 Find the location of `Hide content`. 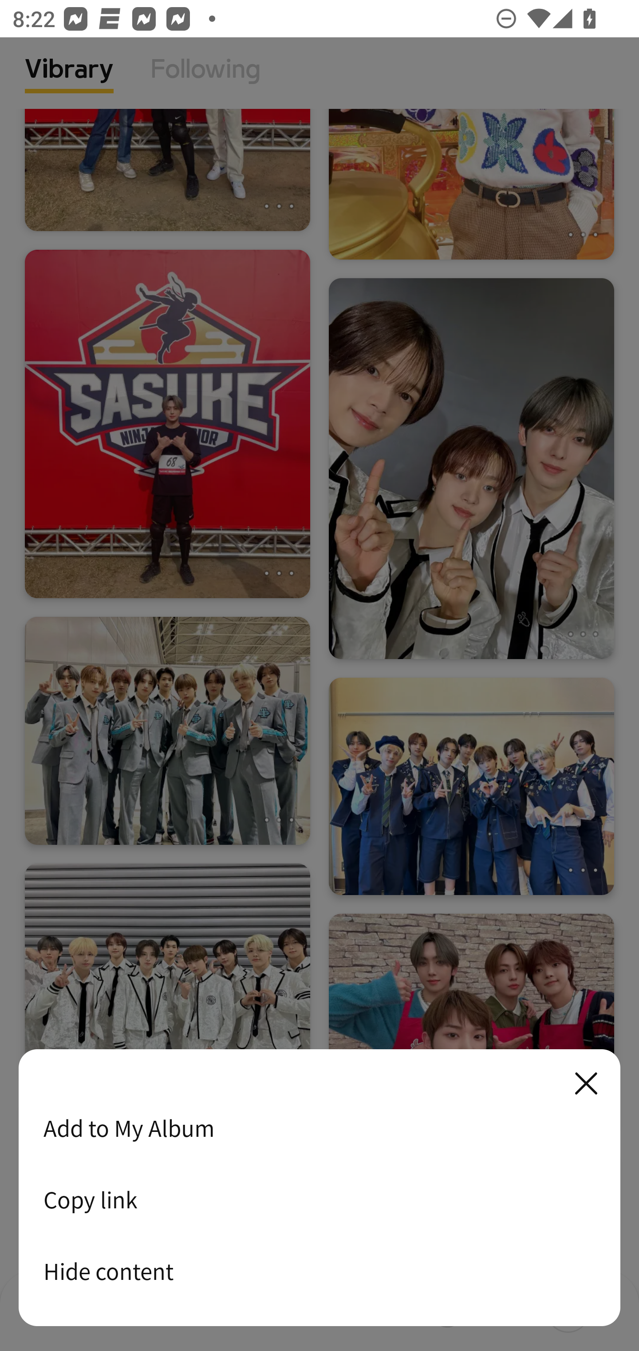

Hide content is located at coordinates (319, 1271).